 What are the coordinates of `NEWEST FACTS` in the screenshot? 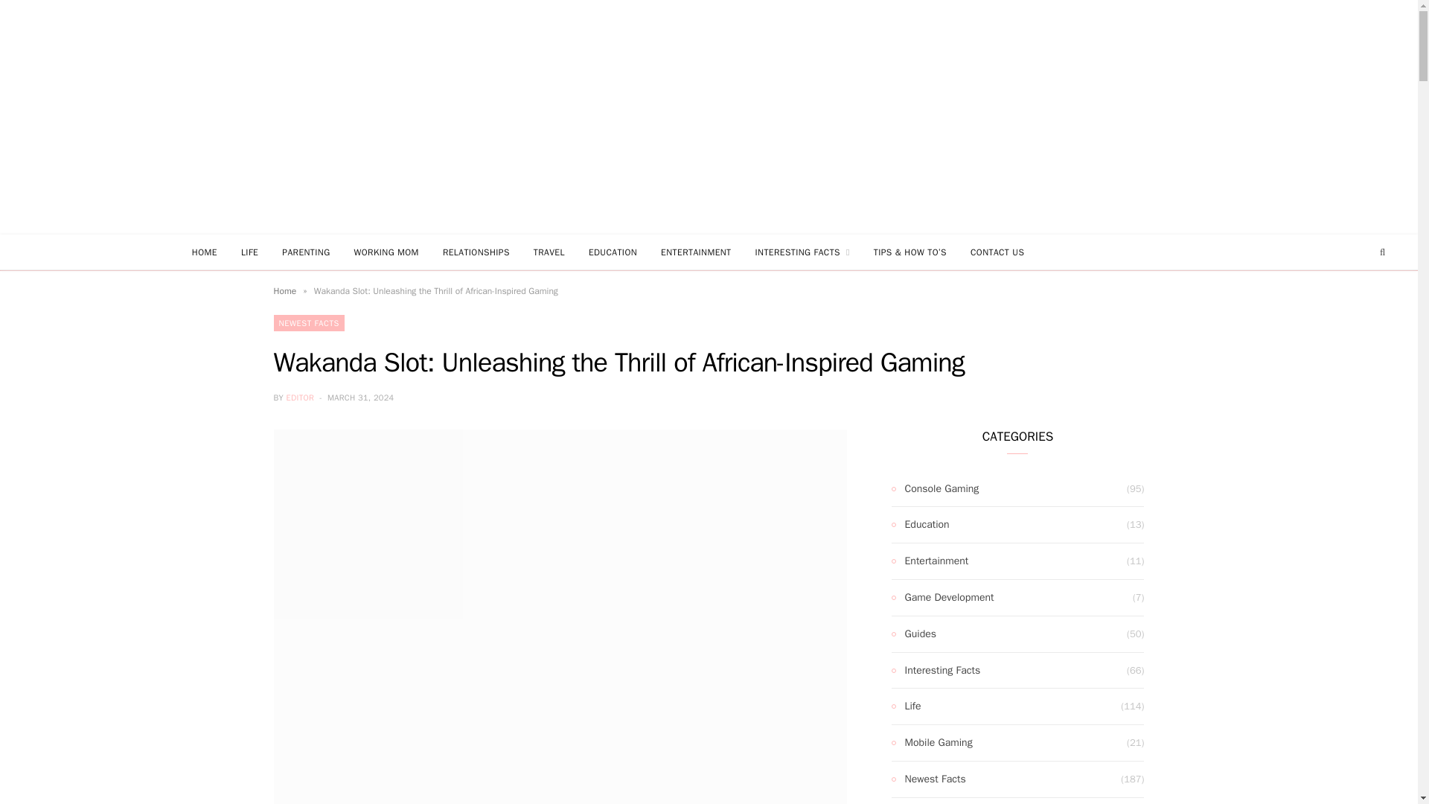 It's located at (309, 323).